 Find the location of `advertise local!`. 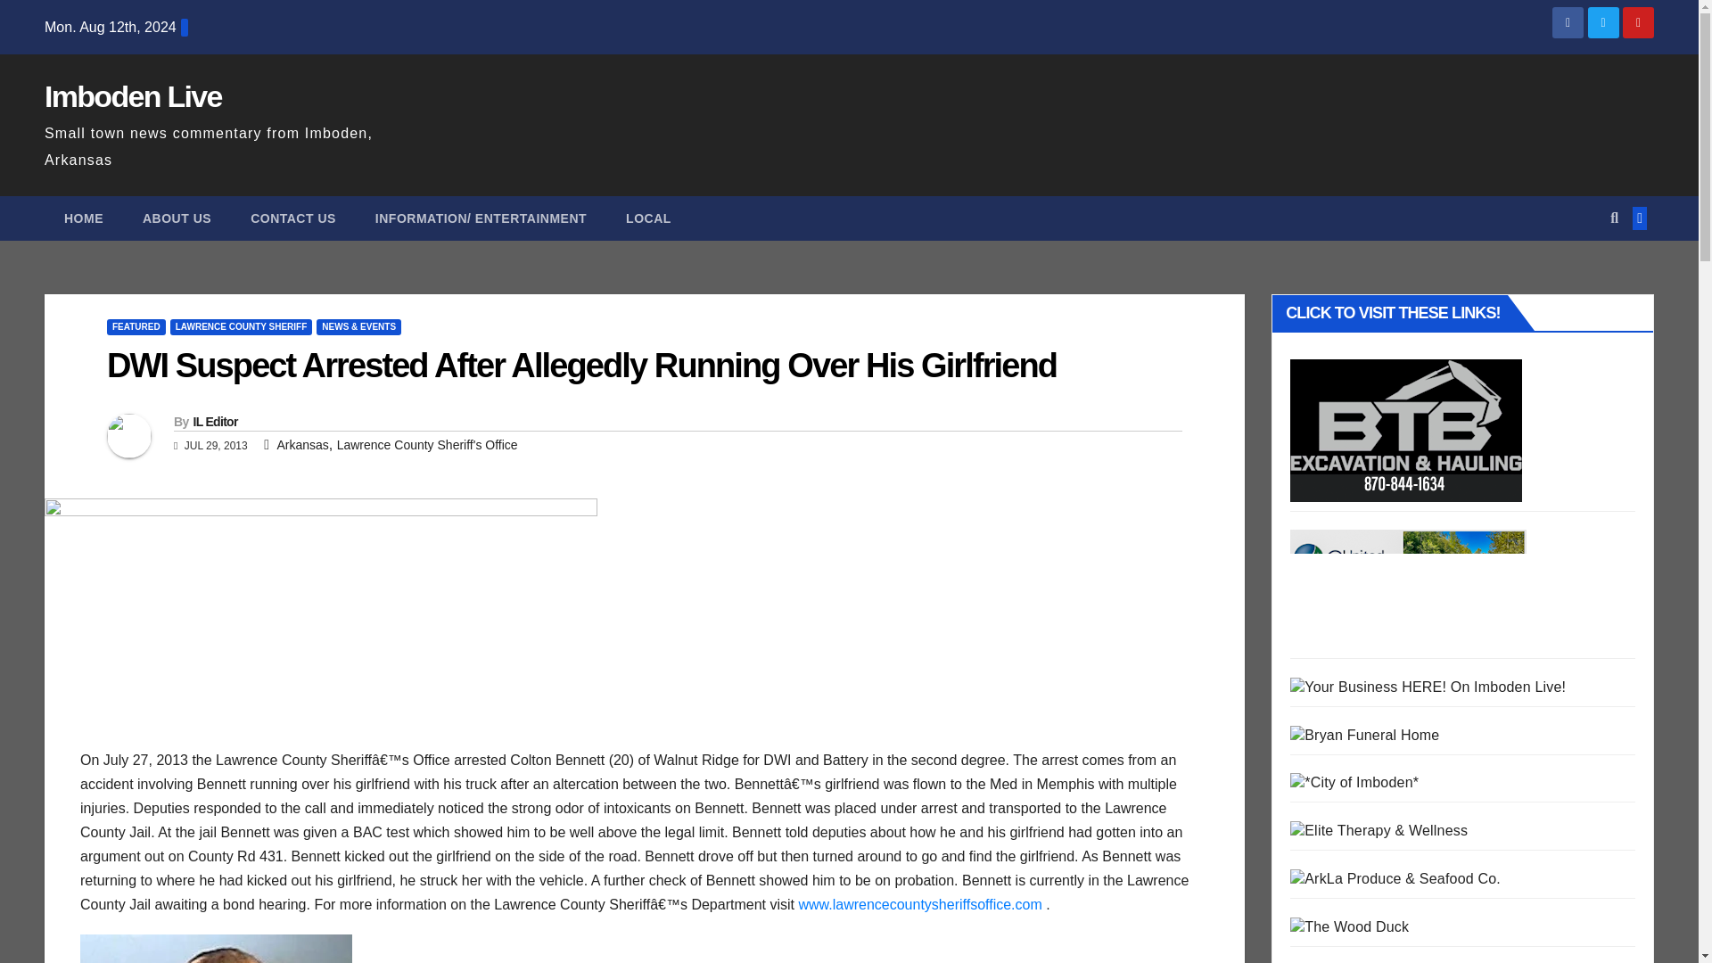

advertise local! is located at coordinates (1428, 687).